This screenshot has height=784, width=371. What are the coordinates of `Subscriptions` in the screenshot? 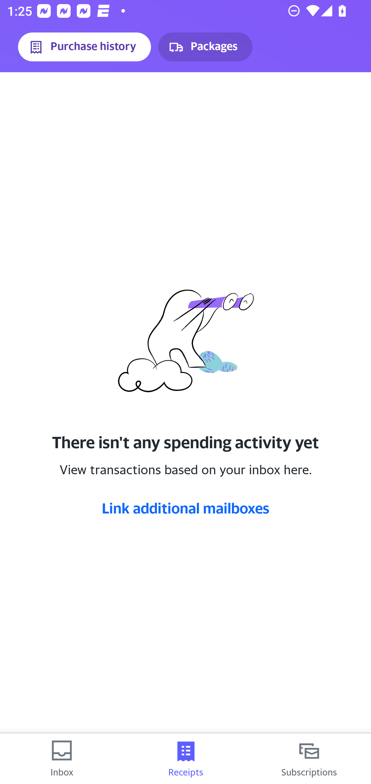 It's located at (309, 759).